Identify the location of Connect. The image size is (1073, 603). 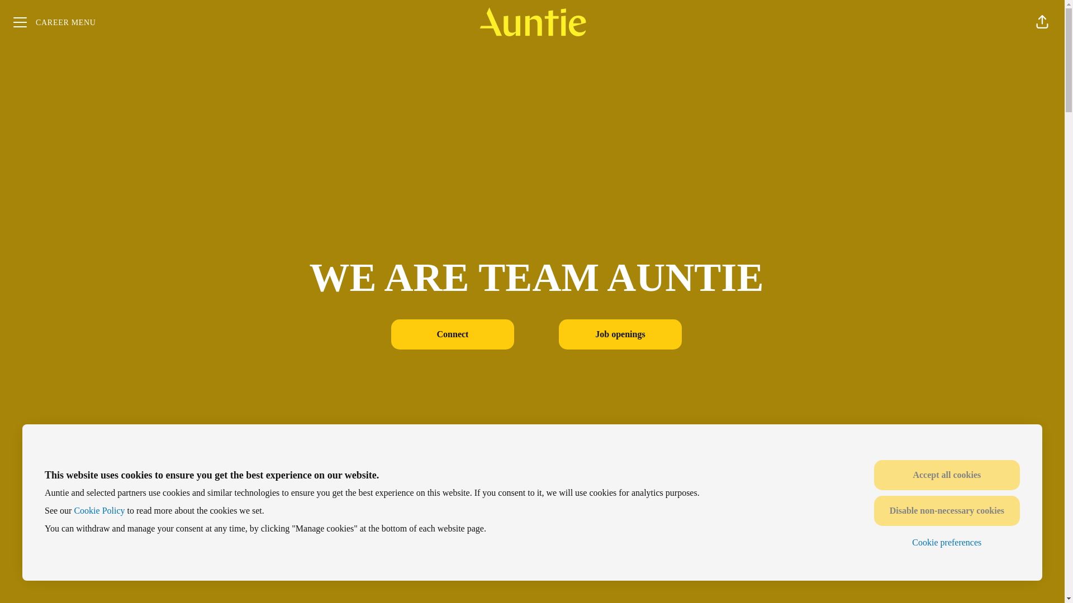
(453, 334).